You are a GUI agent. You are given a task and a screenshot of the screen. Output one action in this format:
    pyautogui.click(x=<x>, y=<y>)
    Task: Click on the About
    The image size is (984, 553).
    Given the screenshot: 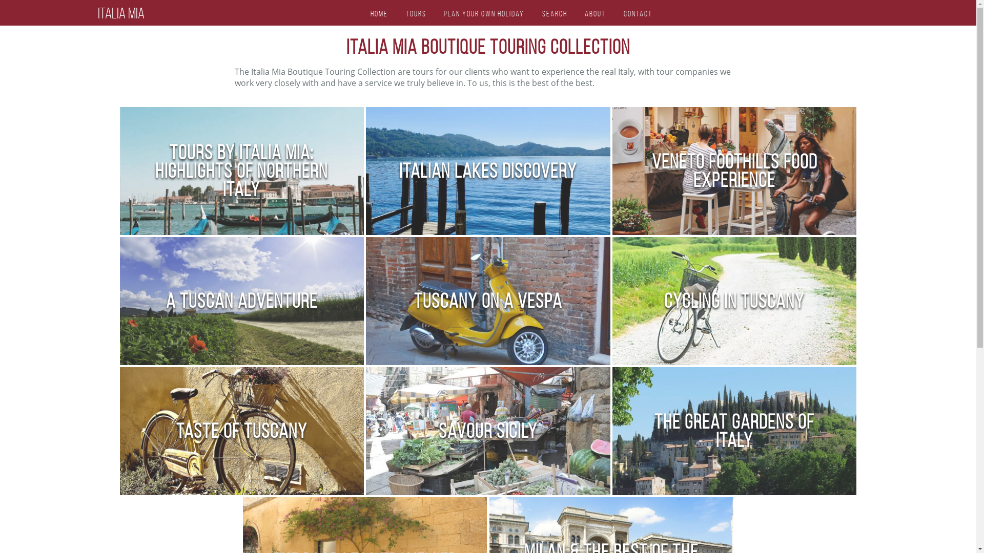 What is the action you would take?
    pyautogui.click(x=596, y=13)
    